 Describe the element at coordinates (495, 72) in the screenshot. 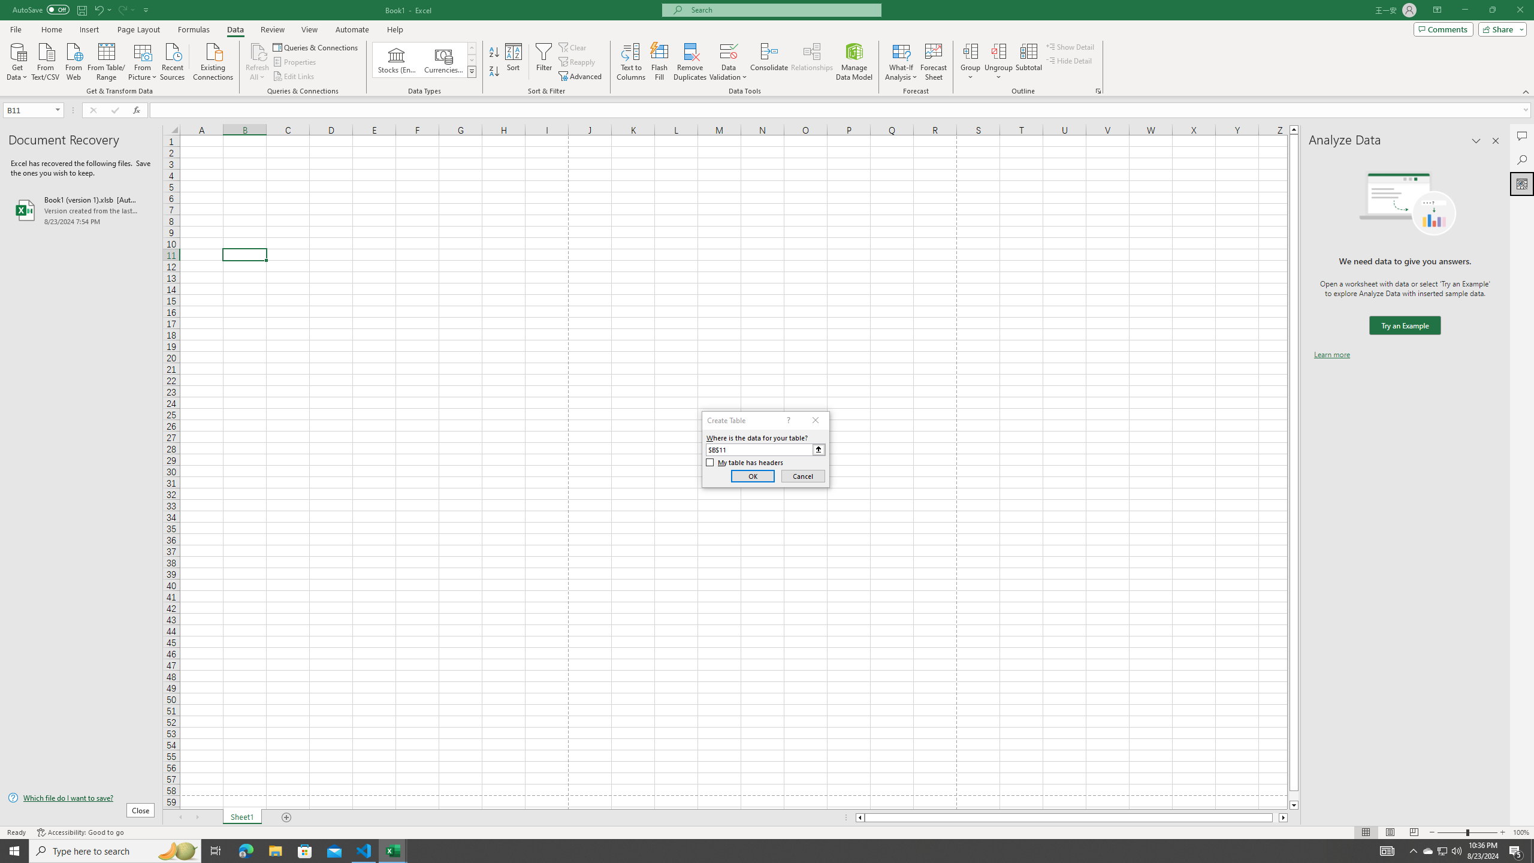

I see `Sort Z to A` at that location.